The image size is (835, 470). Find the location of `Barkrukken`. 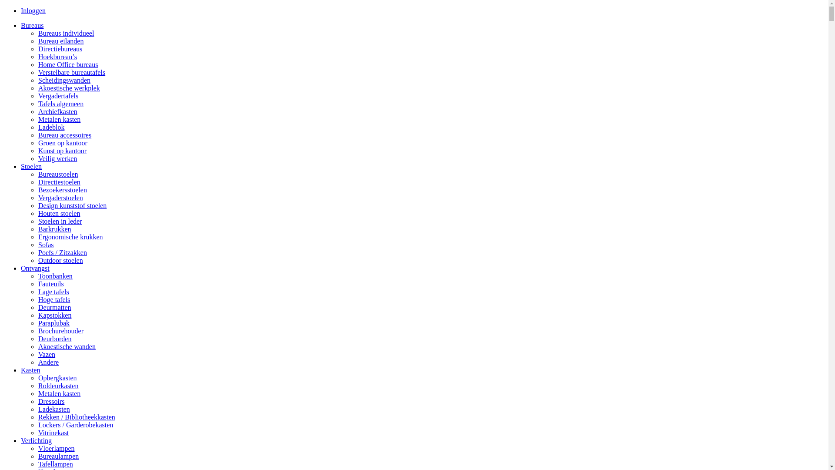

Barkrukken is located at coordinates (55, 229).